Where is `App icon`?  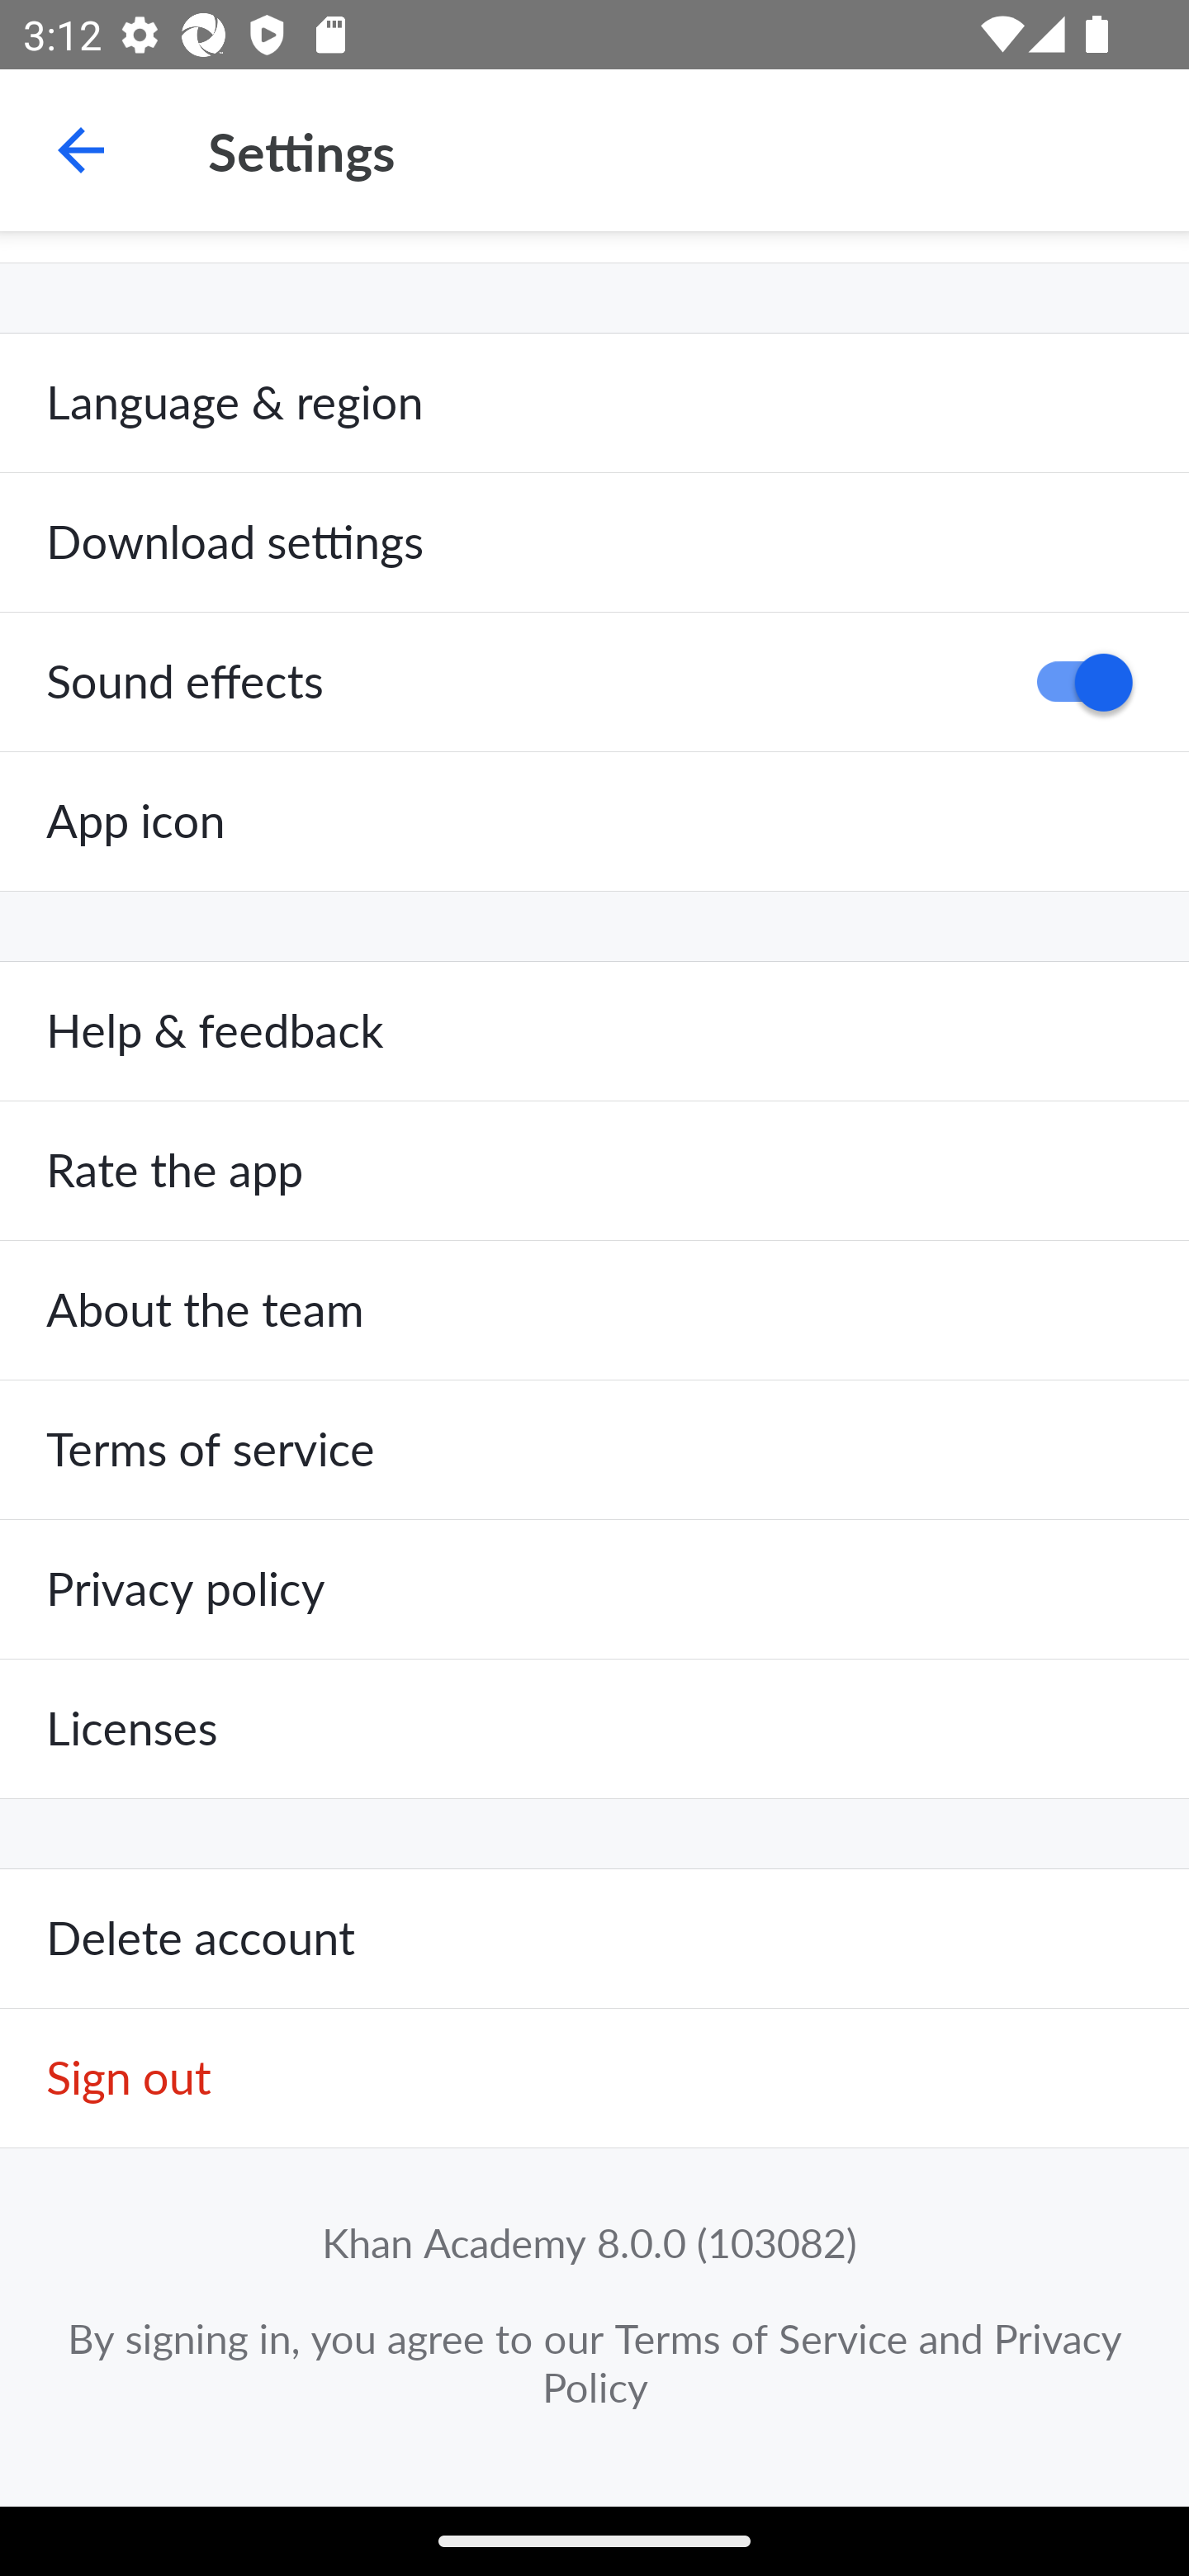
App icon is located at coordinates (594, 822).